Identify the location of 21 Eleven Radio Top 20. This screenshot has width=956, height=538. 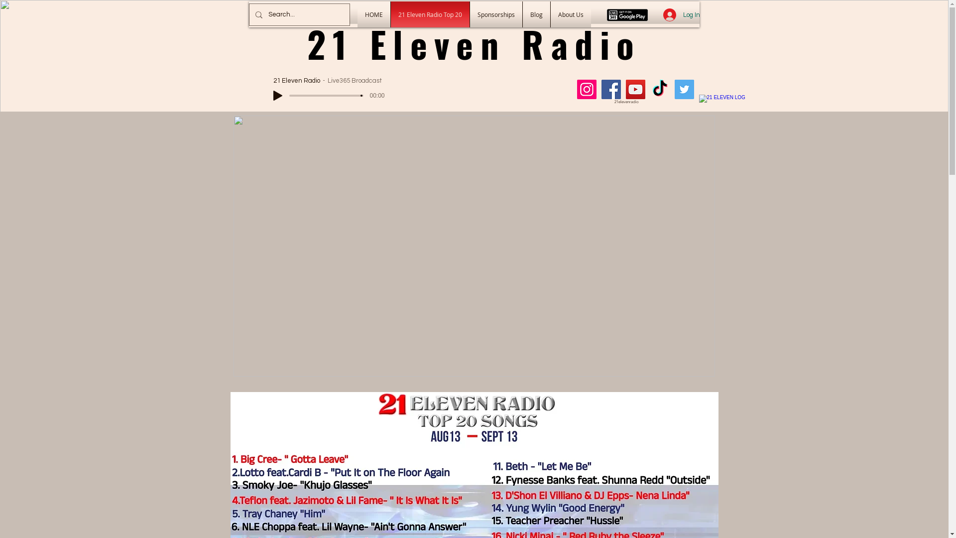
(430, 14).